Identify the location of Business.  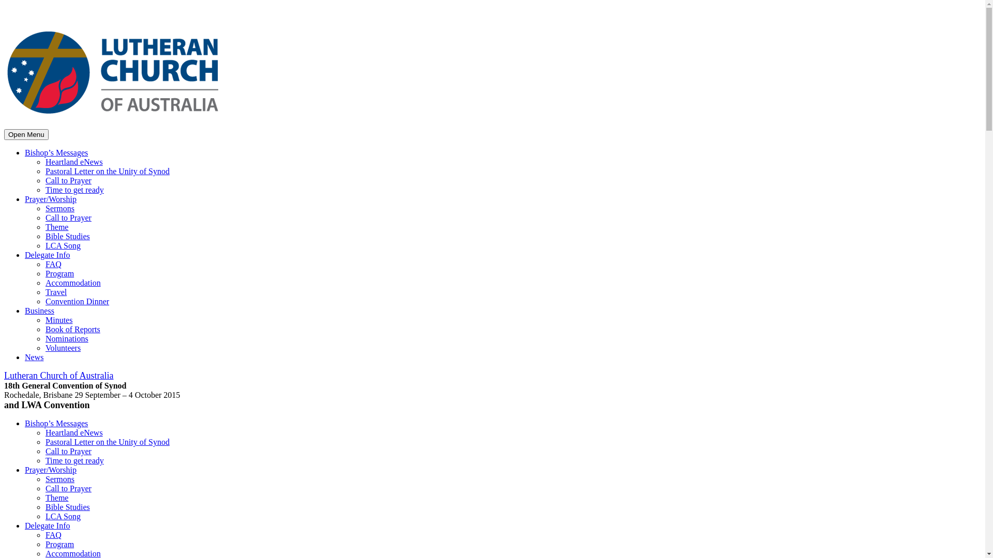
(39, 311).